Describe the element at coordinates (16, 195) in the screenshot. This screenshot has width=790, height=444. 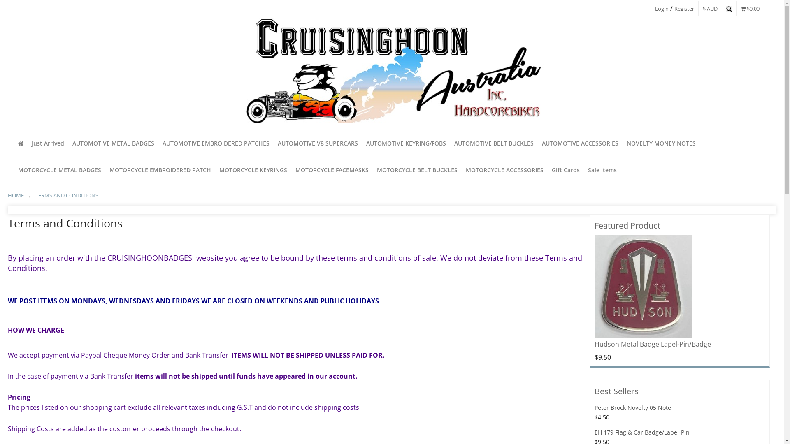
I see `HOME` at that location.